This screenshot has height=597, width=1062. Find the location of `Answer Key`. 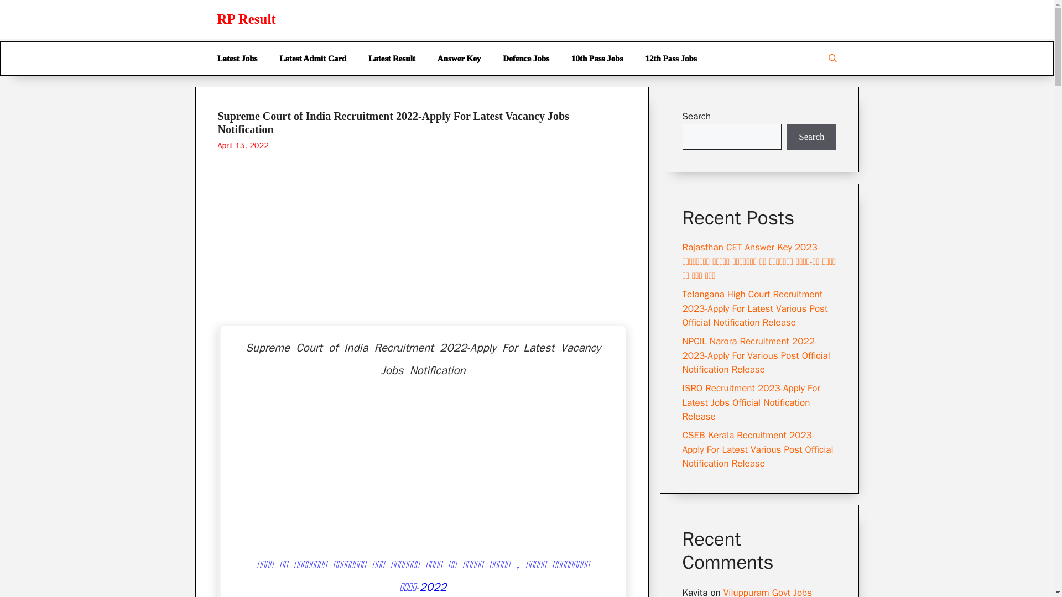

Answer Key is located at coordinates (459, 59).